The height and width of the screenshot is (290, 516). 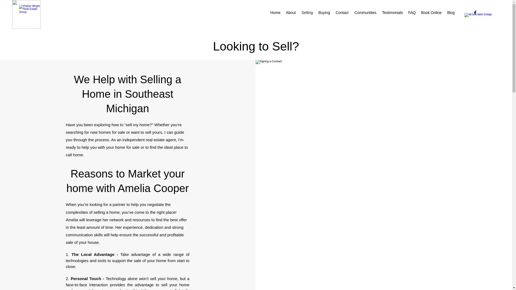 I want to click on About, so click(x=291, y=12).